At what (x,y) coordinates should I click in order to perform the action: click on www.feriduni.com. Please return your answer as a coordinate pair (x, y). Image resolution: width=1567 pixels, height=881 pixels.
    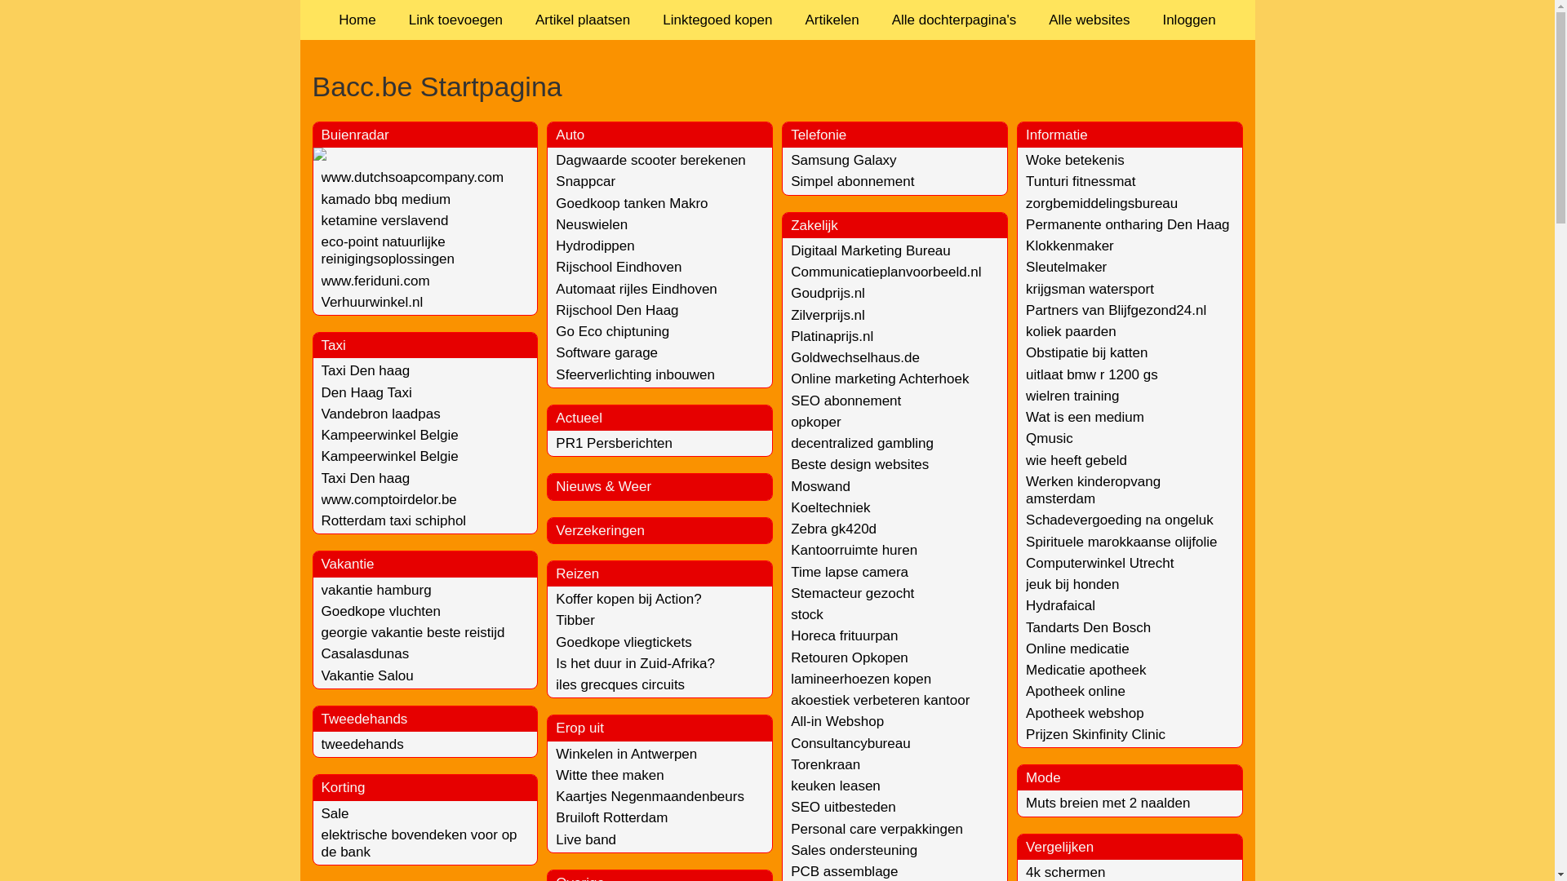
    Looking at the image, I should click on (375, 281).